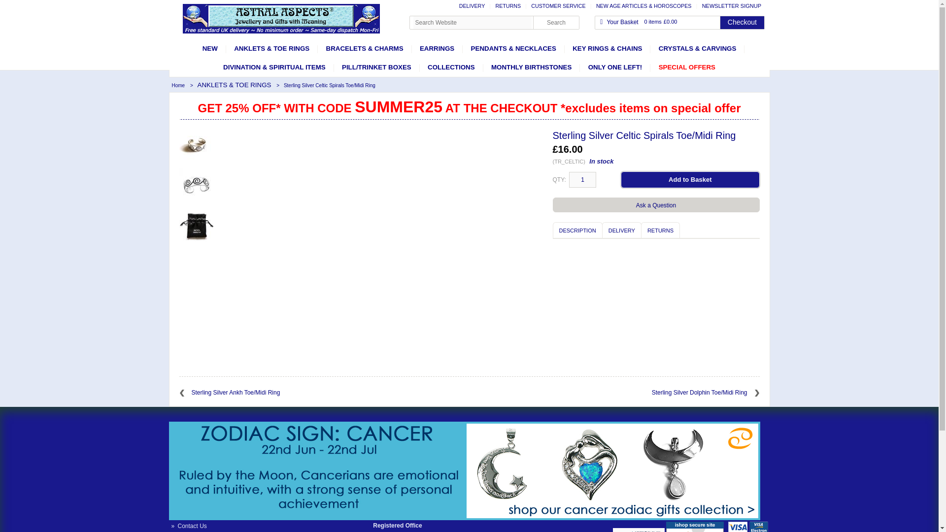  I want to click on DELIVERY, so click(621, 230).